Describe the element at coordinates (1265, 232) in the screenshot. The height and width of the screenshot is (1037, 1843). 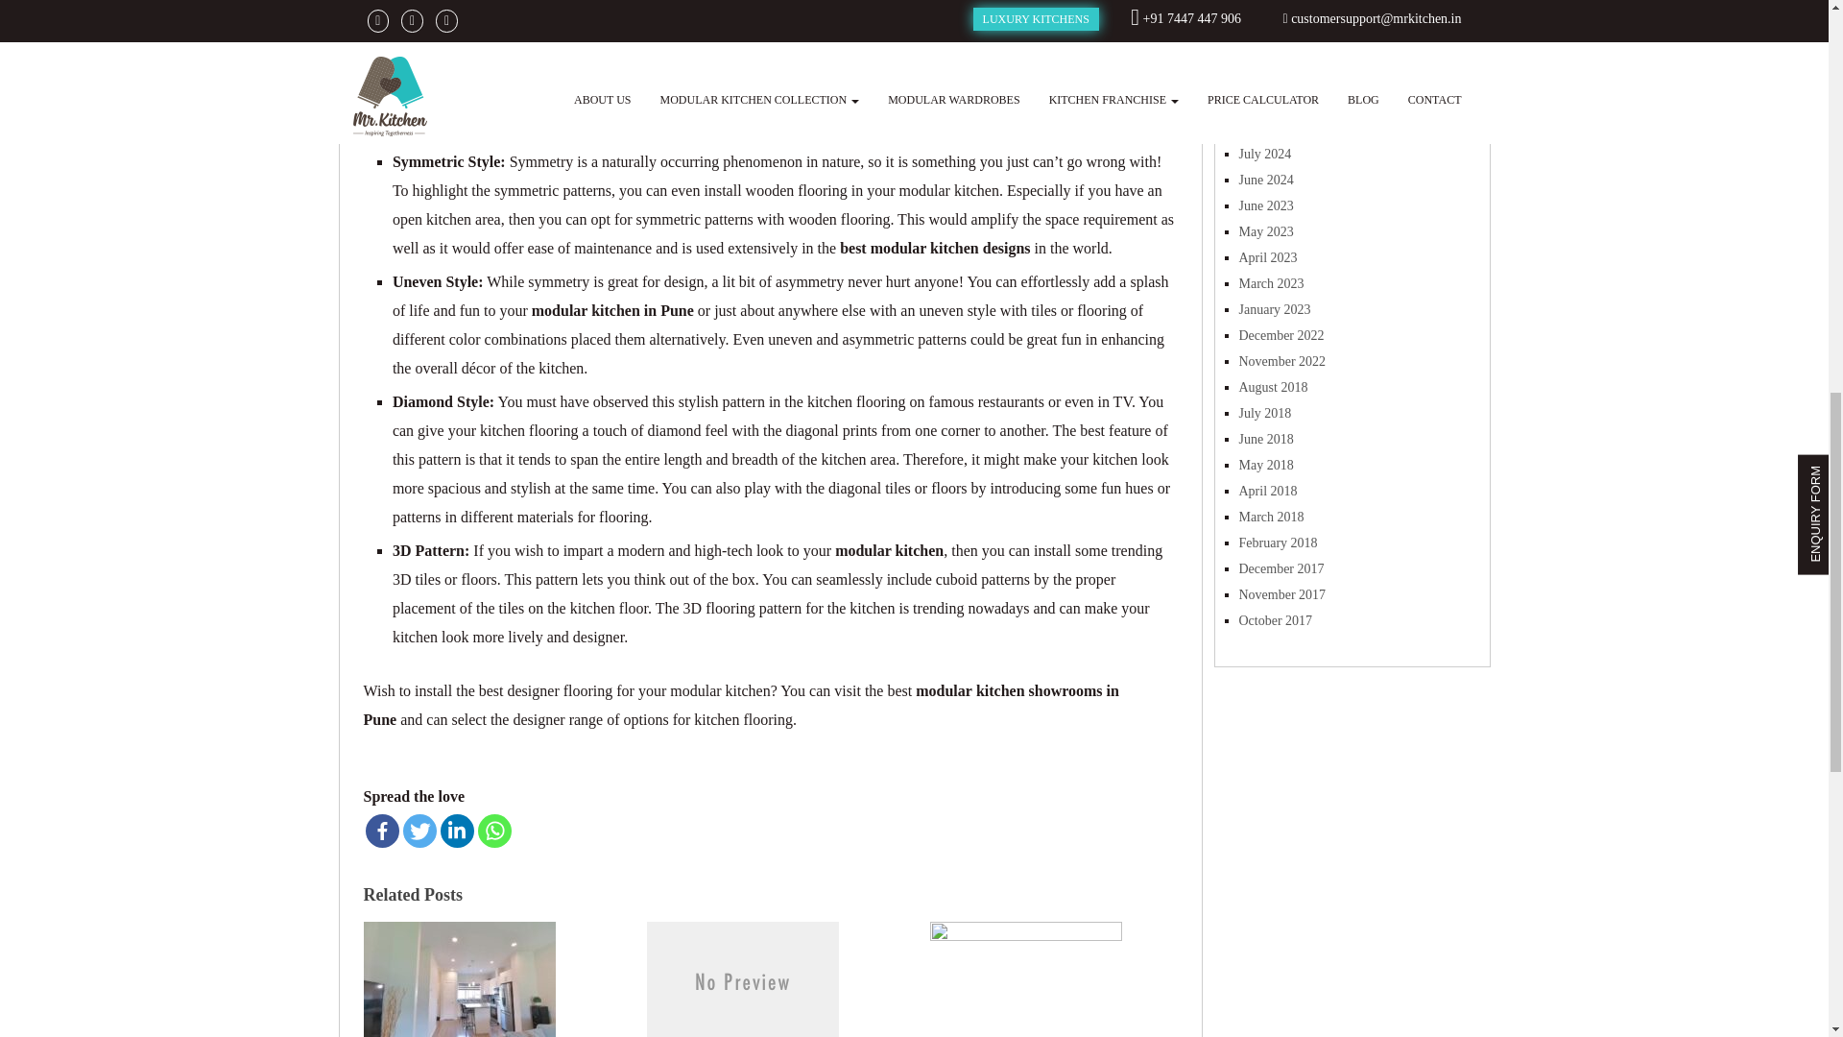
I see `May 2023` at that location.